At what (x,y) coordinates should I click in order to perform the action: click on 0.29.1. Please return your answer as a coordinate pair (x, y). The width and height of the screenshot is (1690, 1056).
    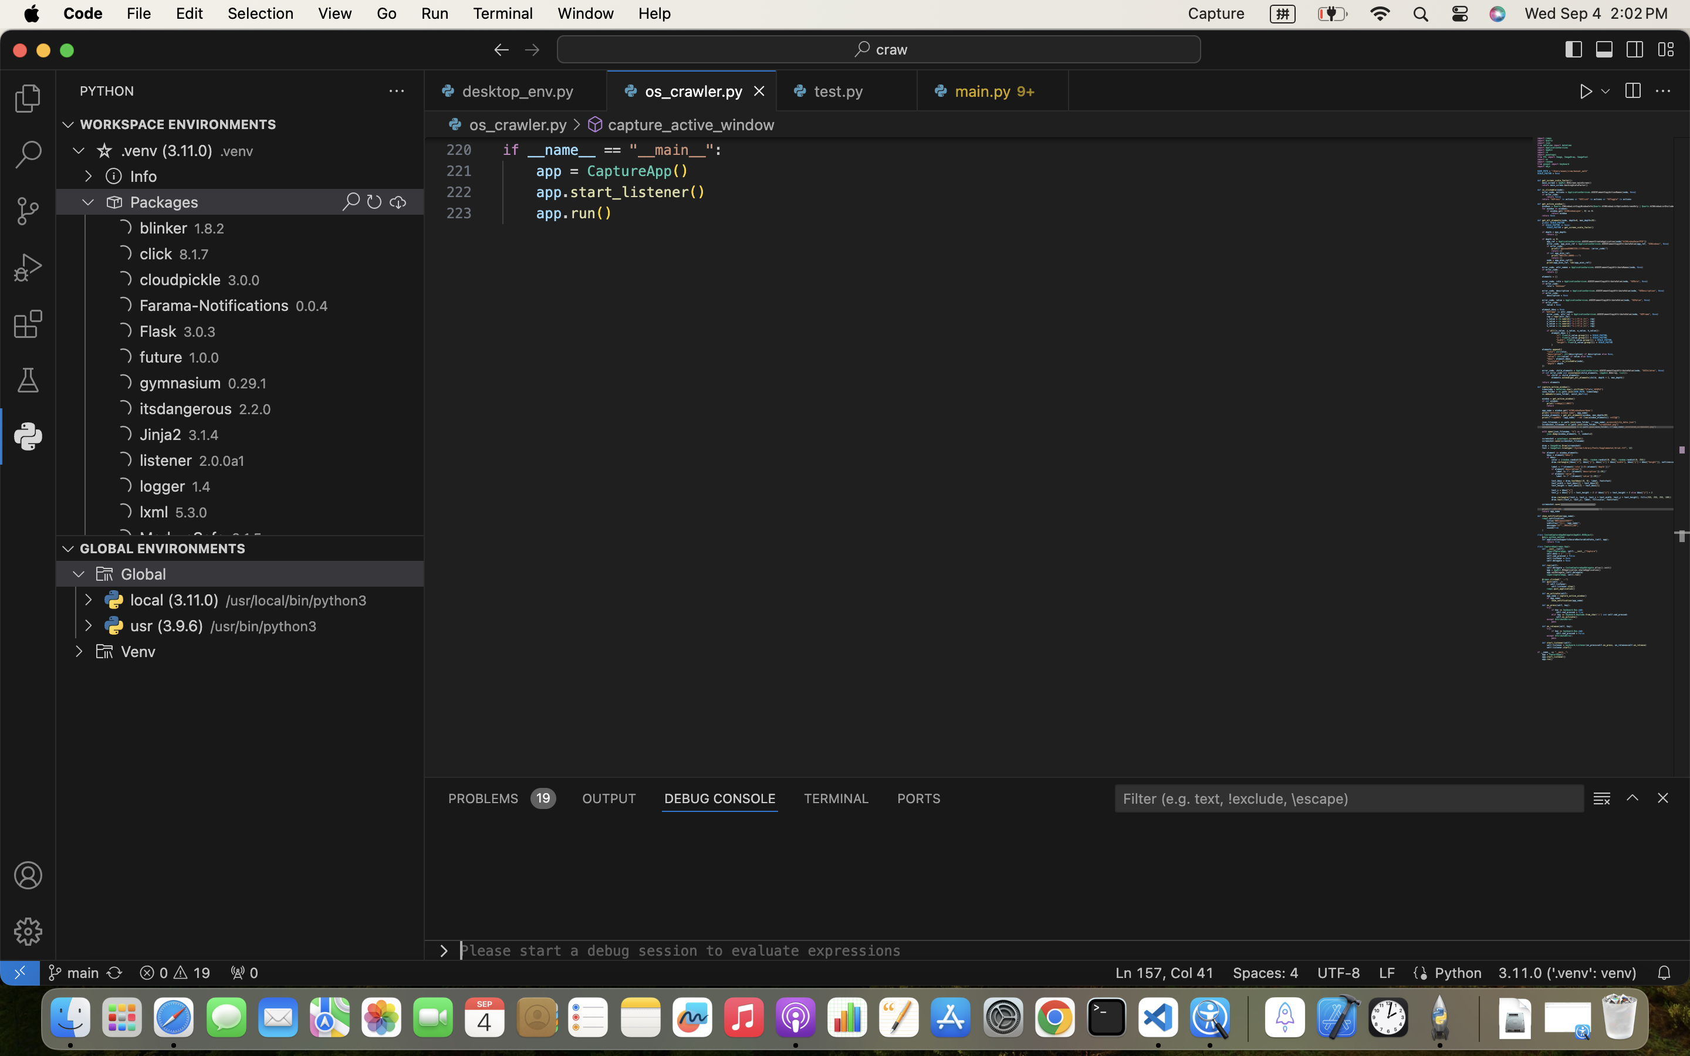
    Looking at the image, I should click on (248, 384).